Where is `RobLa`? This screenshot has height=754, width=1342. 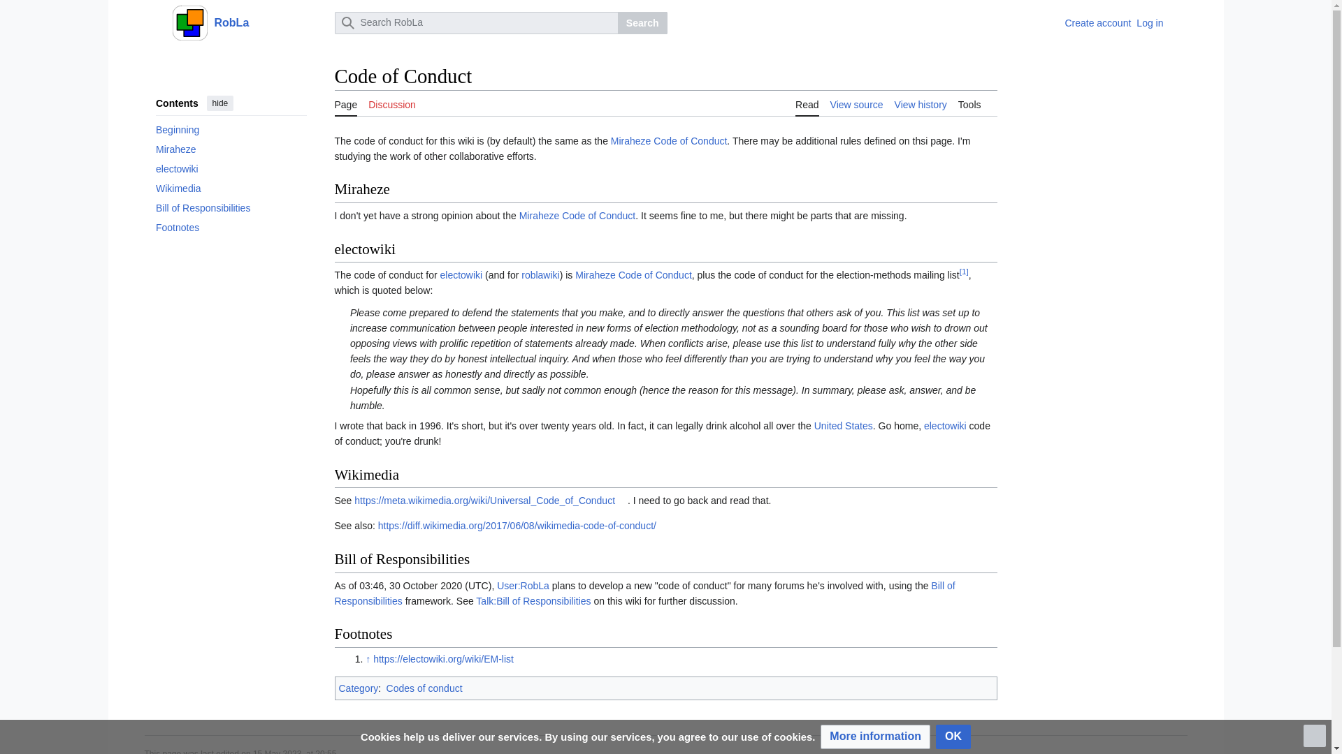 RobLa is located at coordinates (249, 22).